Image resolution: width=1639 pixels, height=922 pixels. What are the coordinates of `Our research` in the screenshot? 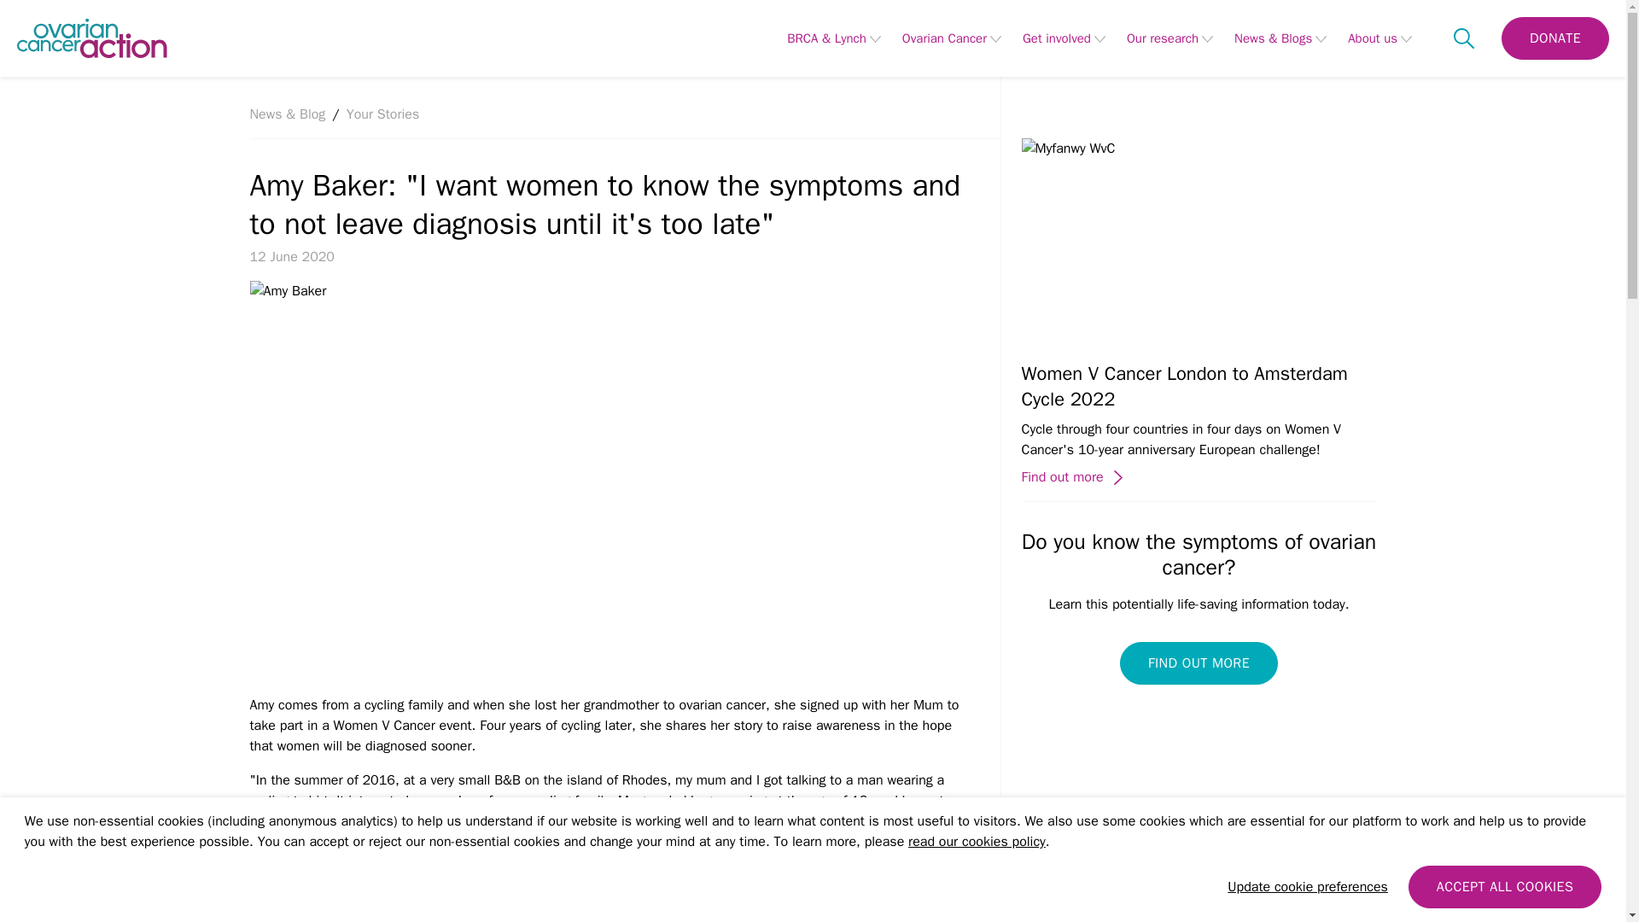 It's located at (1163, 38).